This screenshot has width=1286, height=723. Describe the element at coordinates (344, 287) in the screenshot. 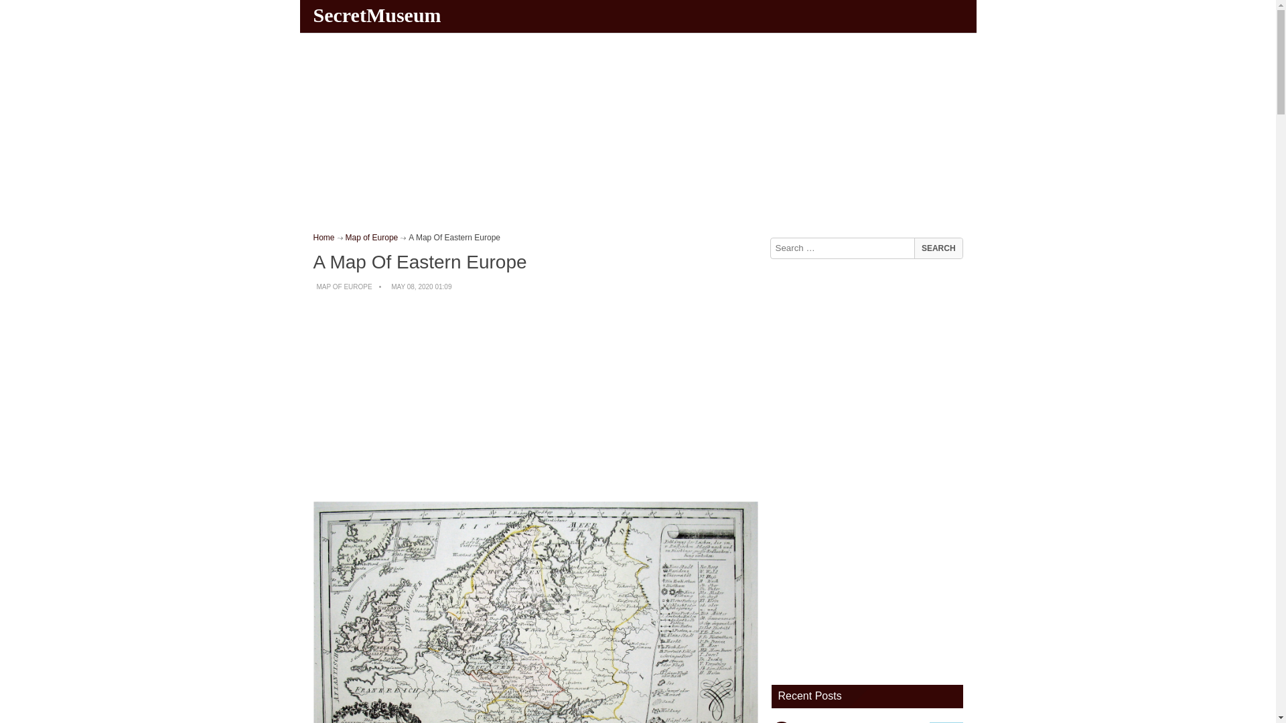

I see `MAP OF EUROPE` at that location.